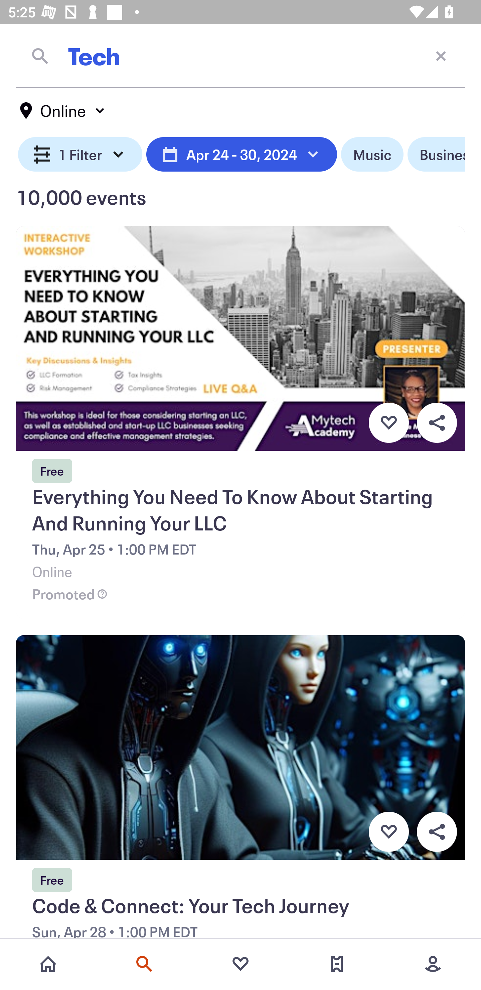  What do you see at coordinates (388, 832) in the screenshot?
I see `Favorite button` at bounding box center [388, 832].